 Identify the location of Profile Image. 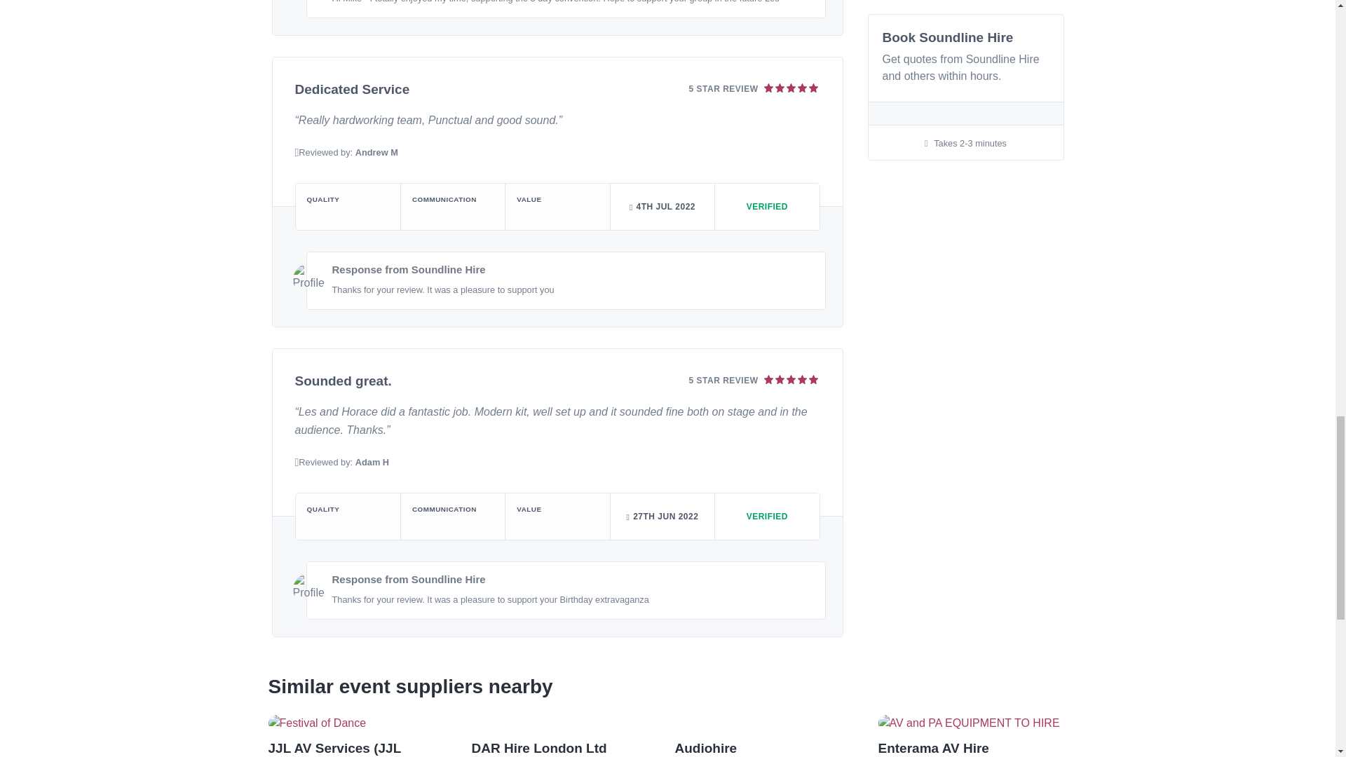
(308, 279).